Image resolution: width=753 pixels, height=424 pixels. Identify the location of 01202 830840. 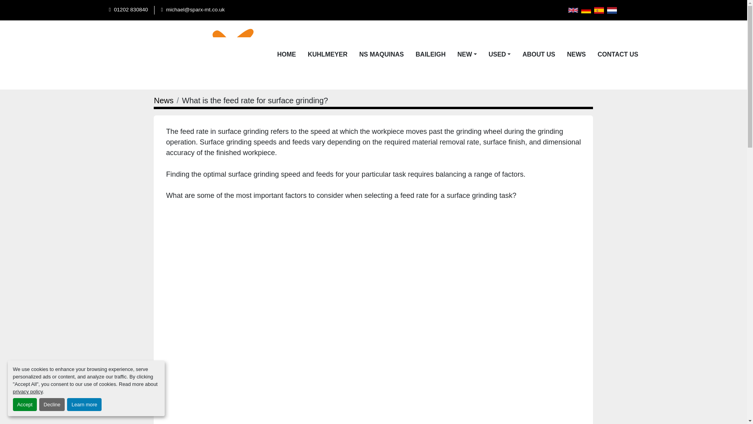
(130, 10).